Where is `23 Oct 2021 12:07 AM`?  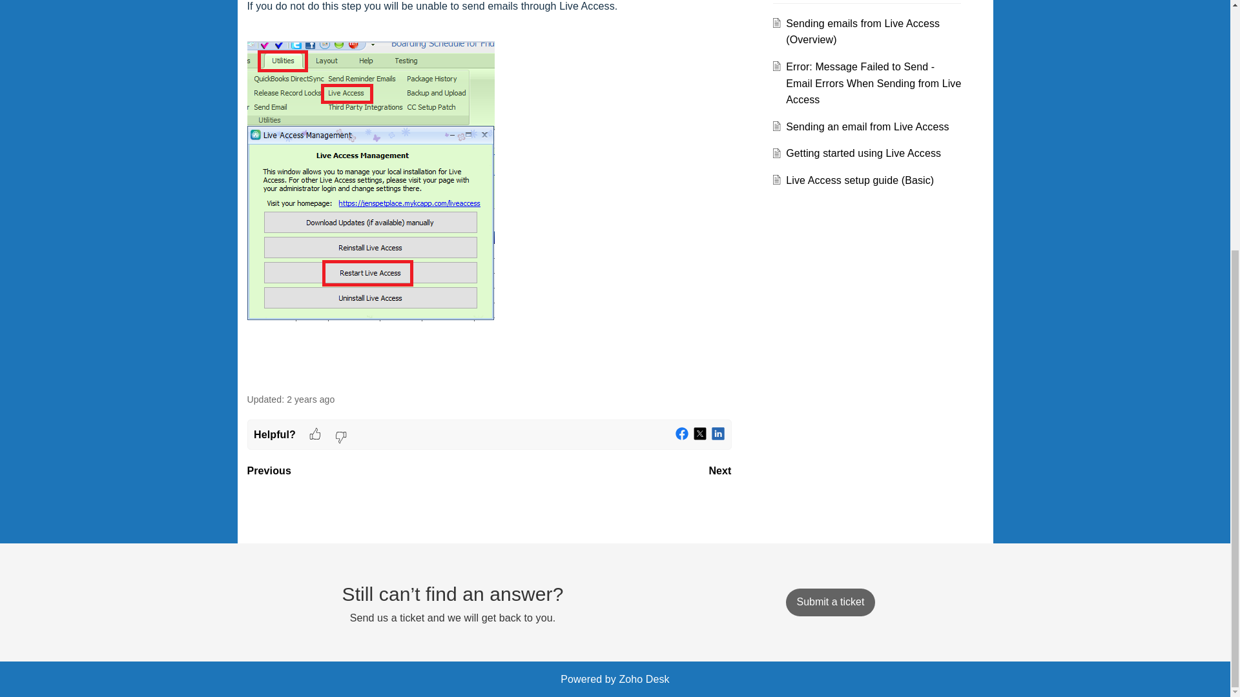
23 Oct 2021 12:07 AM is located at coordinates (310, 399).